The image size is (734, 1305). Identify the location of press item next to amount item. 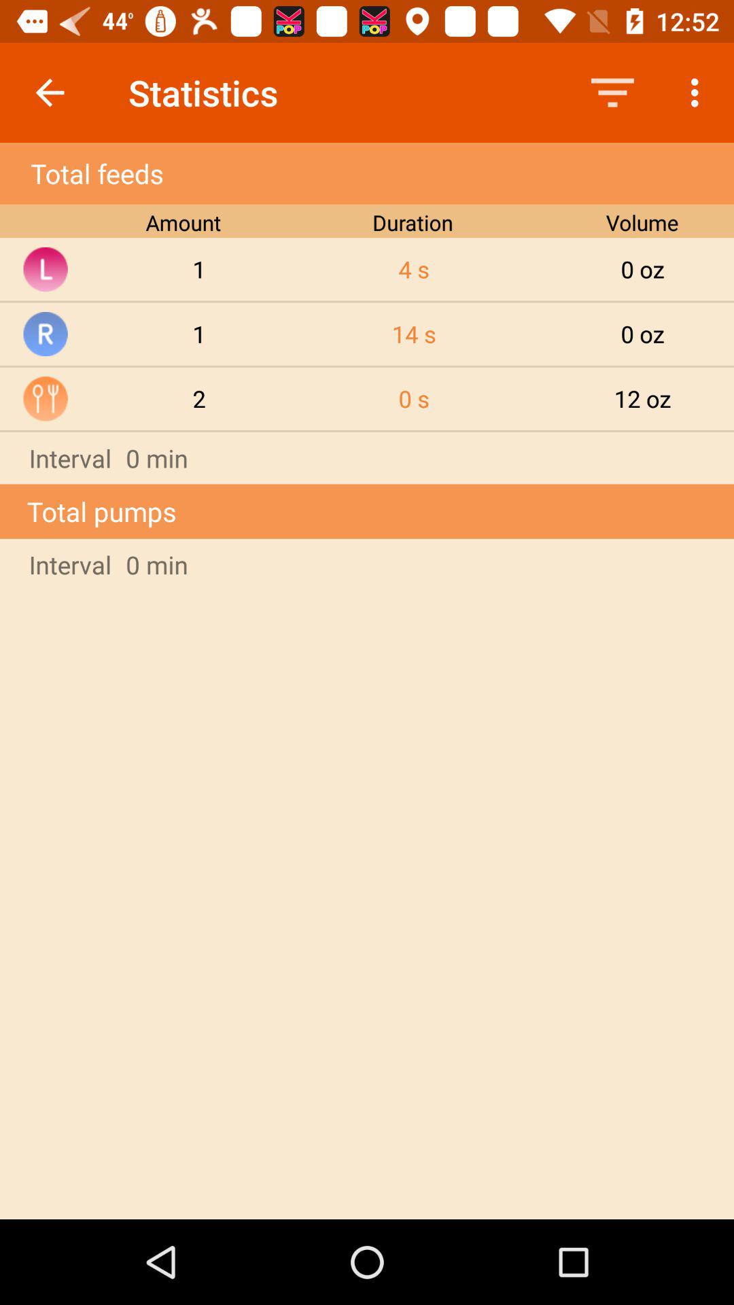
(414, 269).